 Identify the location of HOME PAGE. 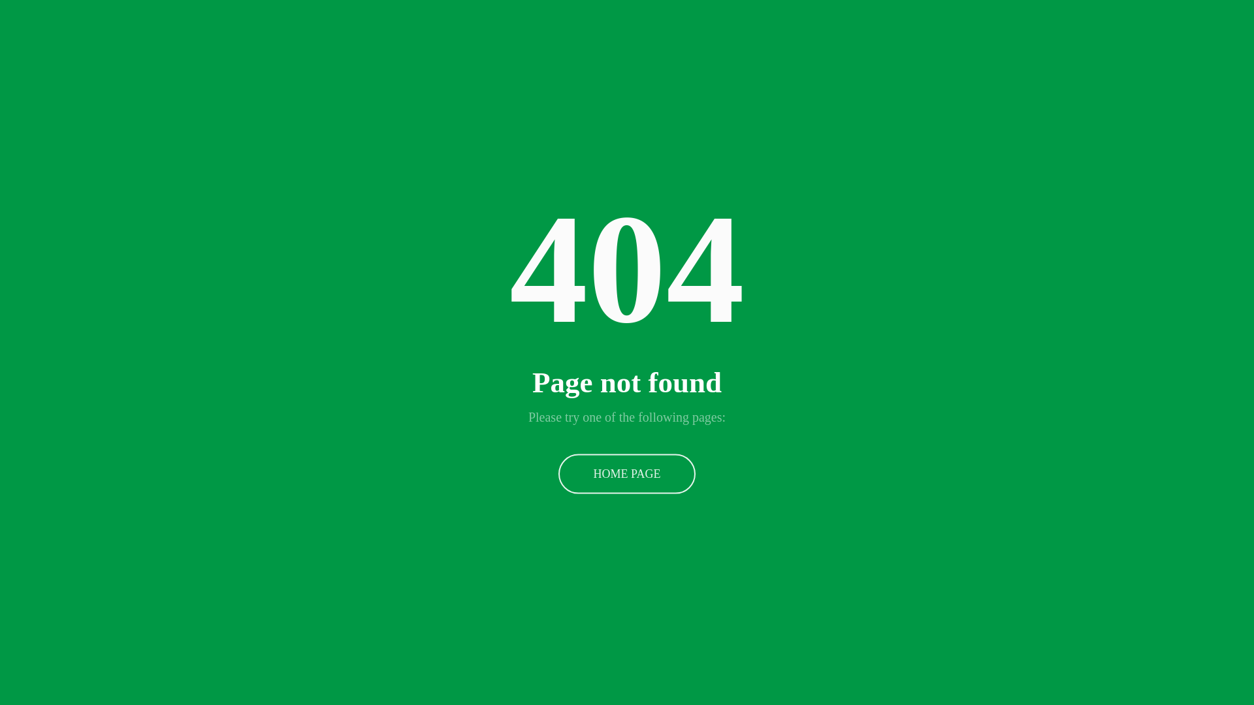
(627, 474).